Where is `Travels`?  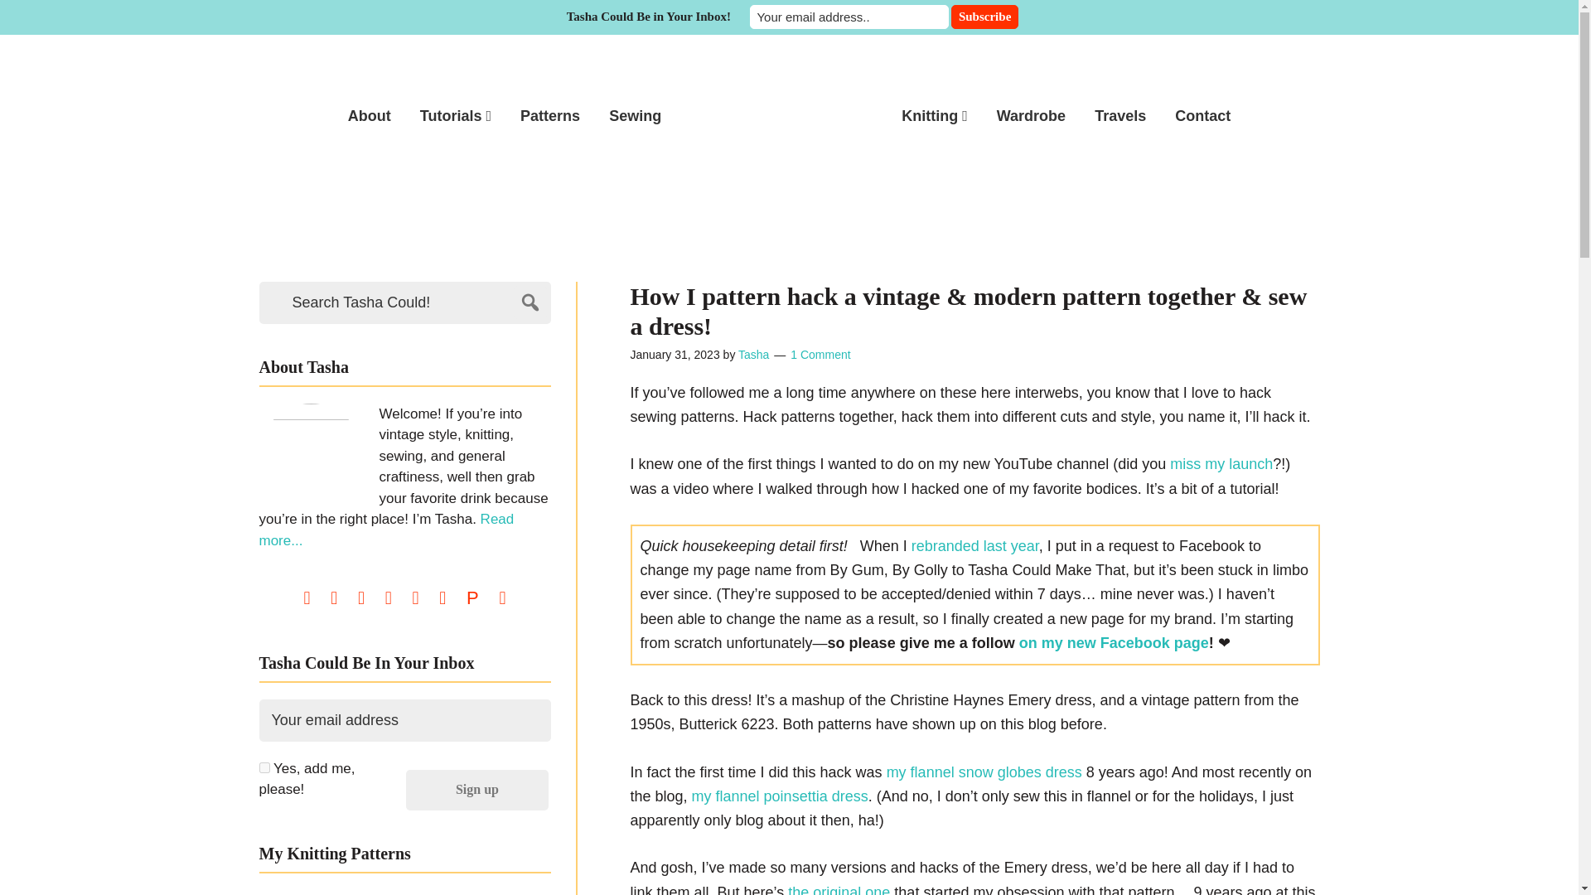 Travels is located at coordinates (1120, 115).